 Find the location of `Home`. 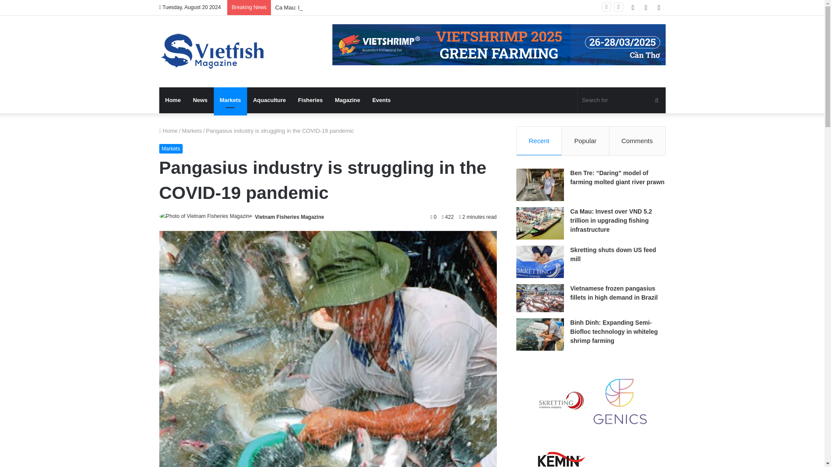

Home is located at coordinates (173, 100).